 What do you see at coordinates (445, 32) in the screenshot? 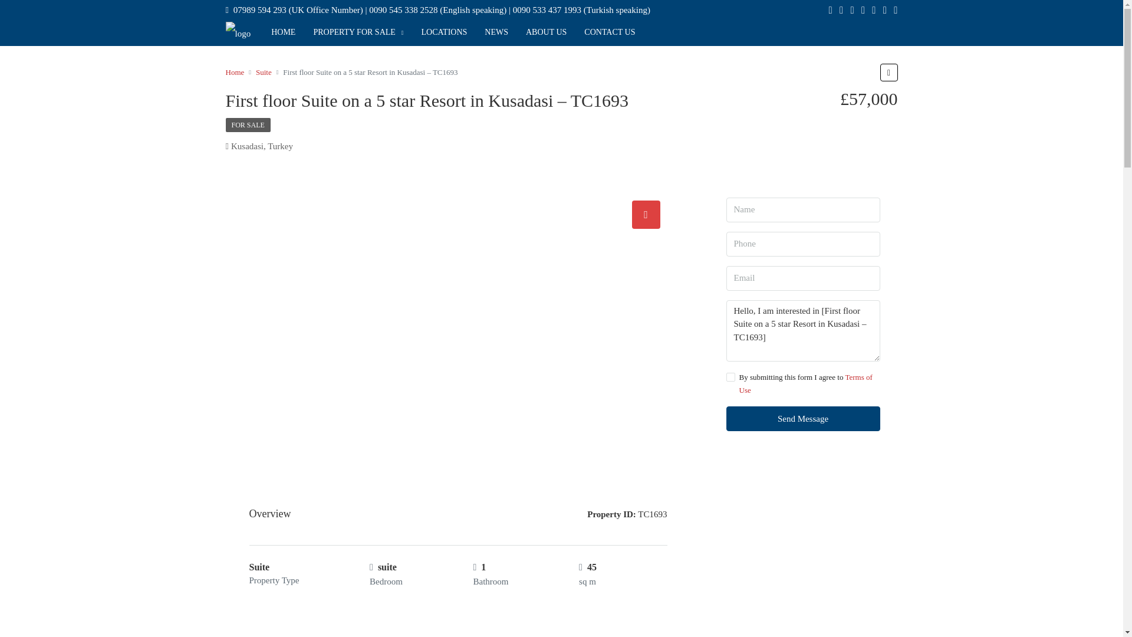
I see `LOCATIONS` at bounding box center [445, 32].